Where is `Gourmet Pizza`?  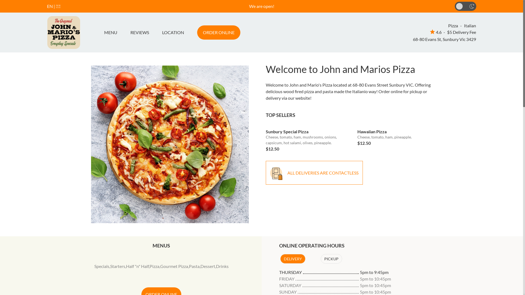
Gourmet Pizza is located at coordinates (174, 266).